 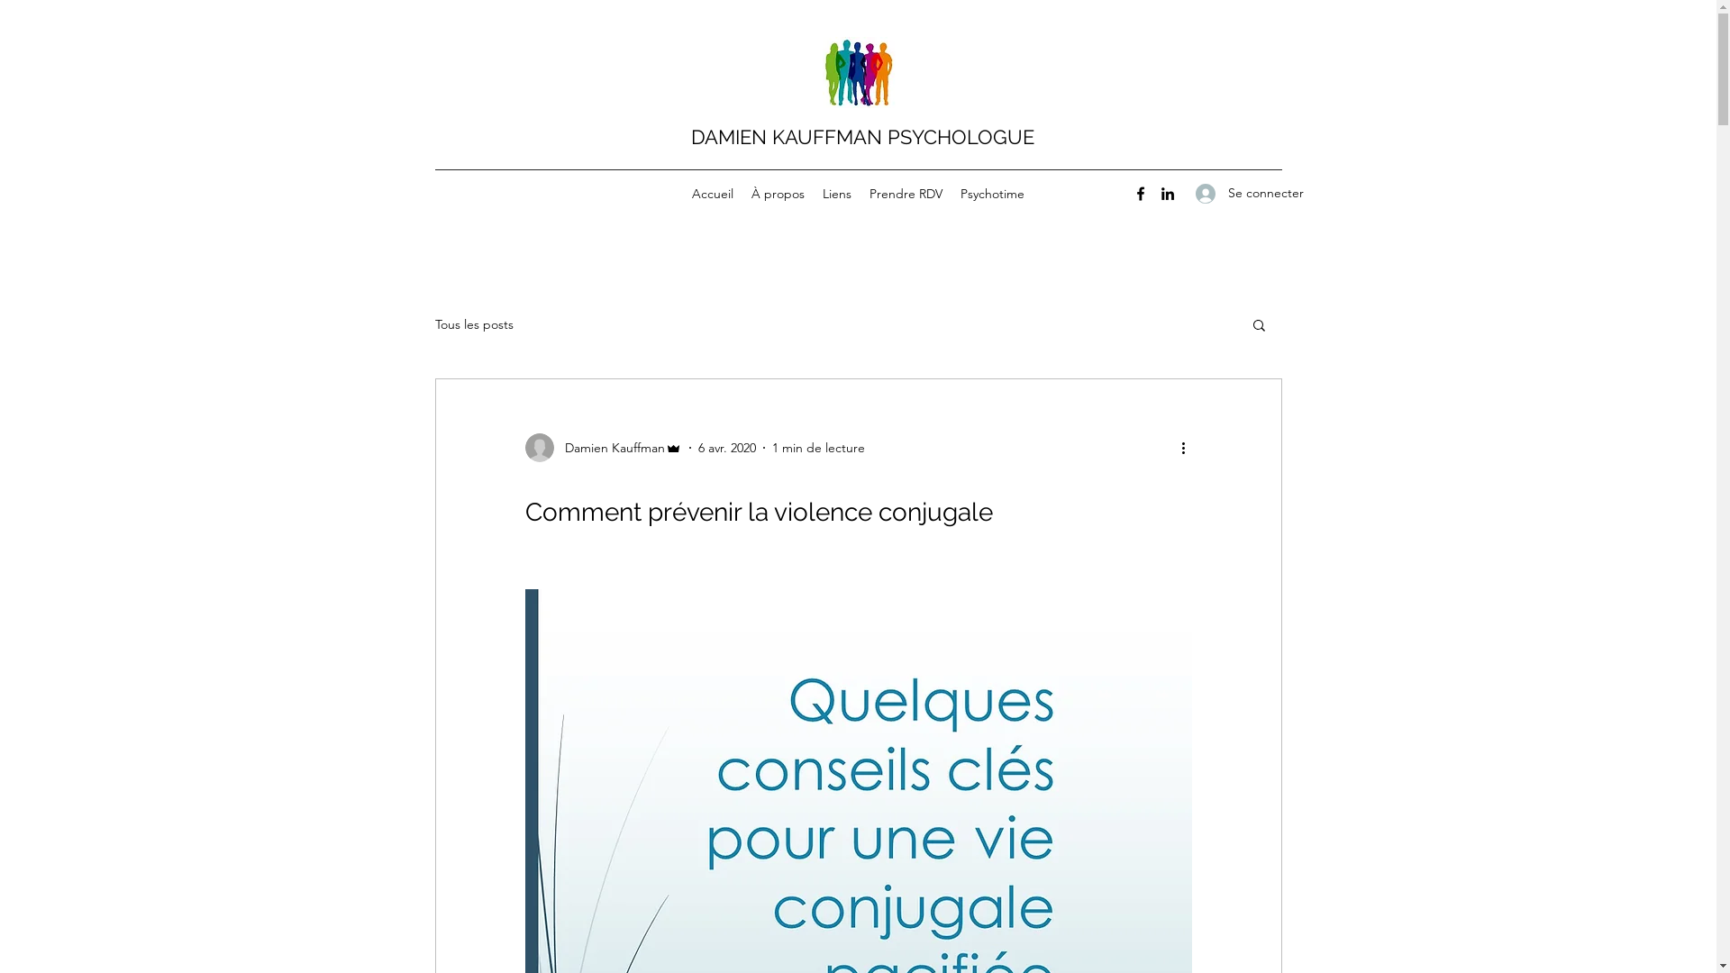 What do you see at coordinates (603, 448) in the screenshot?
I see `Damien Kauffman` at bounding box center [603, 448].